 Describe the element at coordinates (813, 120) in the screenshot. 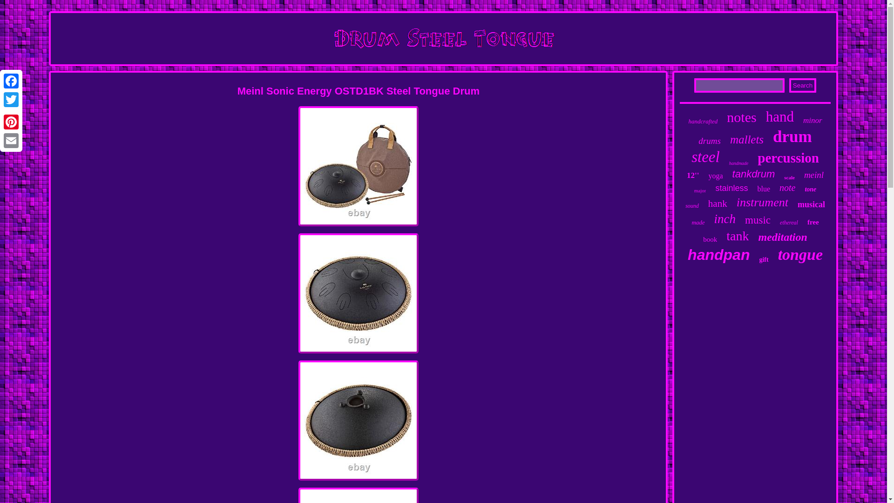

I see `minor` at that location.